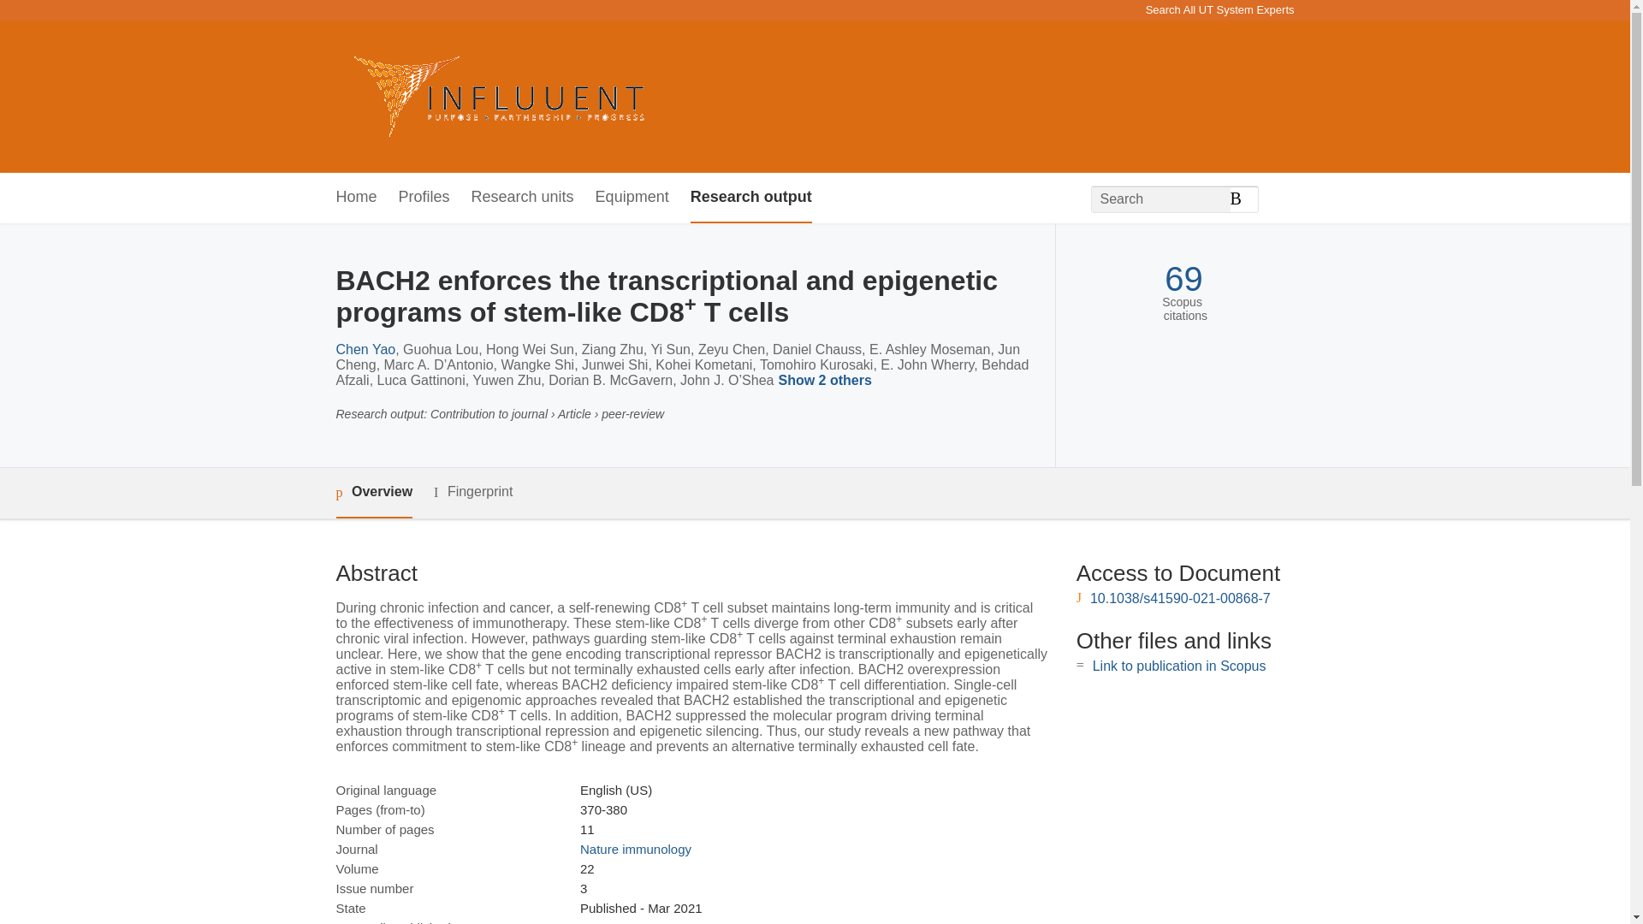 The image size is (1643, 924). I want to click on Overview, so click(373, 493).